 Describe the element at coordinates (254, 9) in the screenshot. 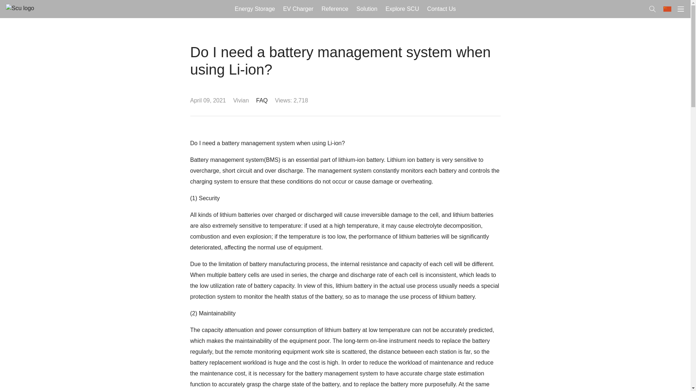

I see `Energy Storage` at that location.